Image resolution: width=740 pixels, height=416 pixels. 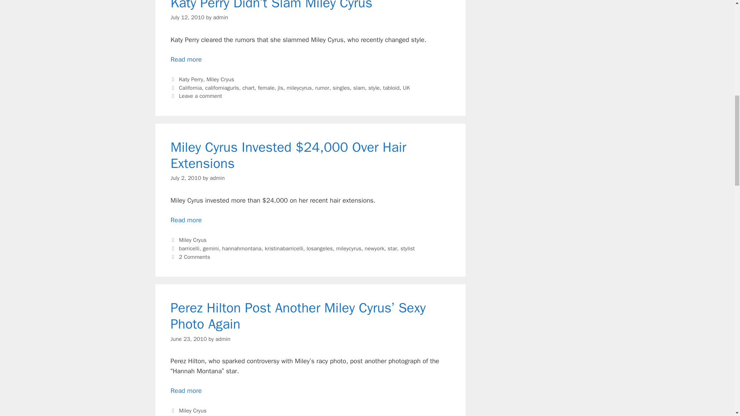 What do you see at coordinates (217, 178) in the screenshot?
I see `admin` at bounding box center [217, 178].